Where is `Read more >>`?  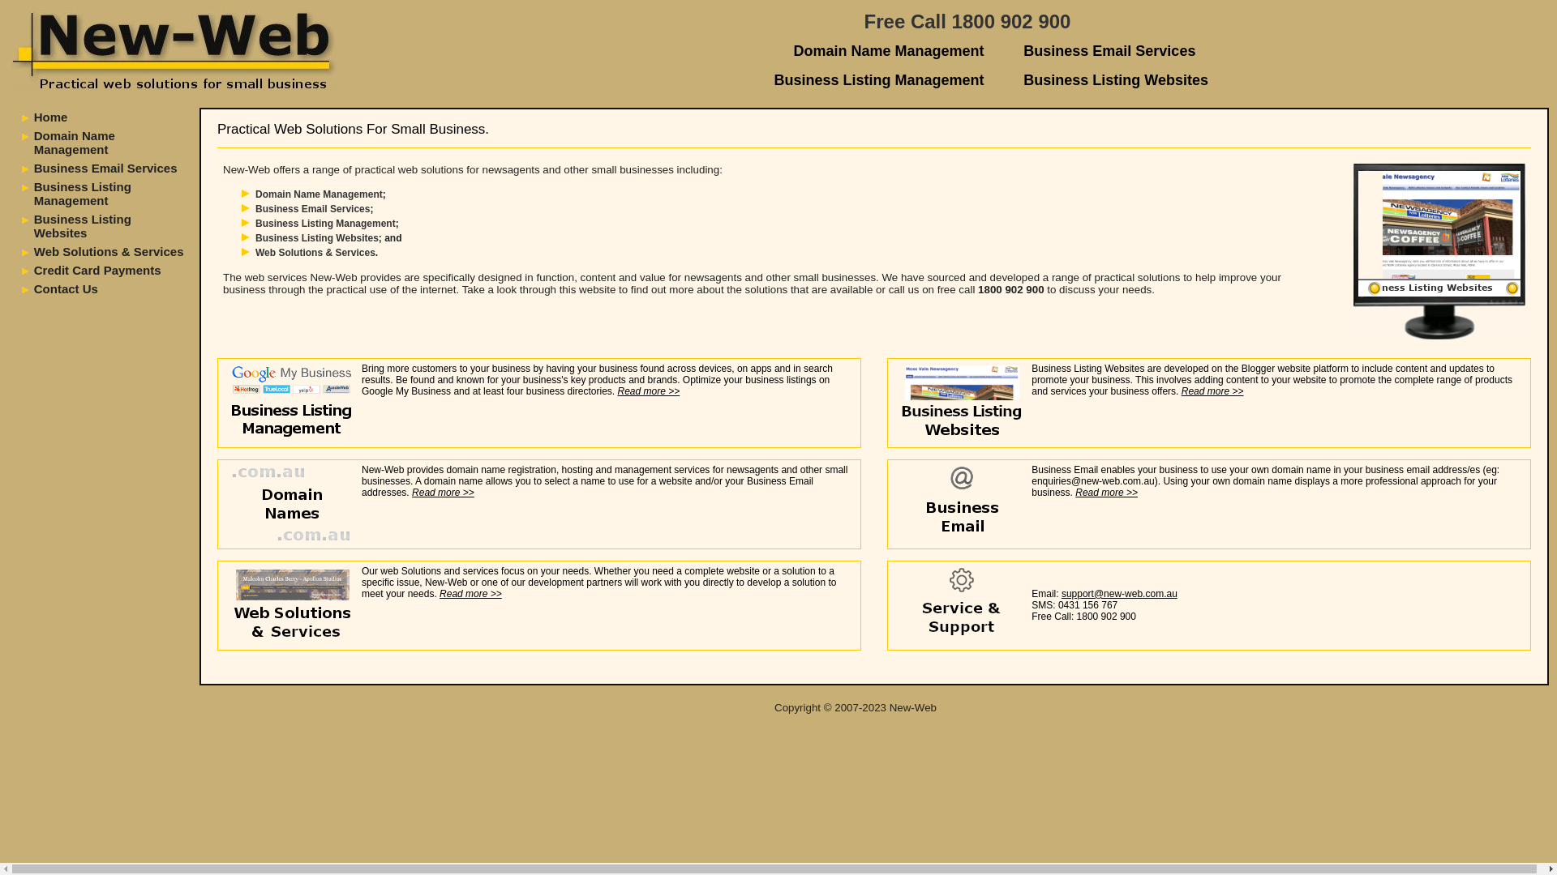 Read more >> is located at coordinates (649, 391).